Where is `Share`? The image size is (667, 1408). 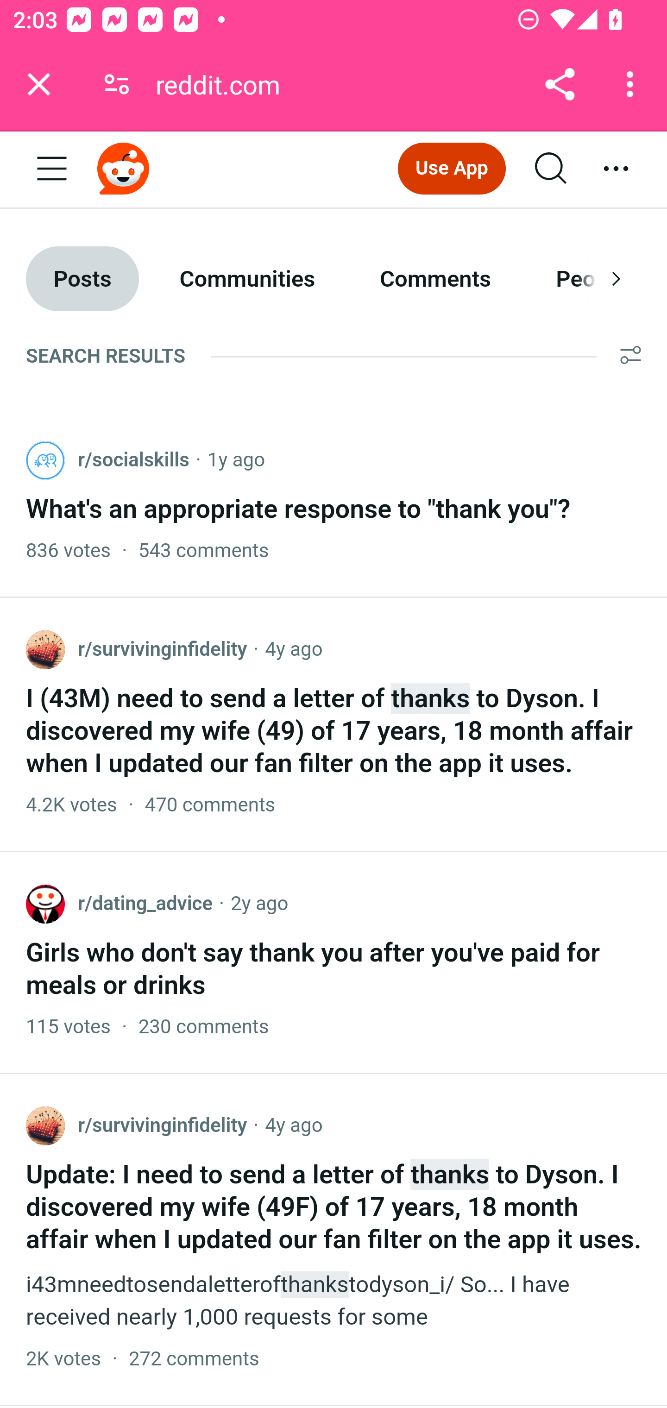 Share is located at coordinates (560, 84).